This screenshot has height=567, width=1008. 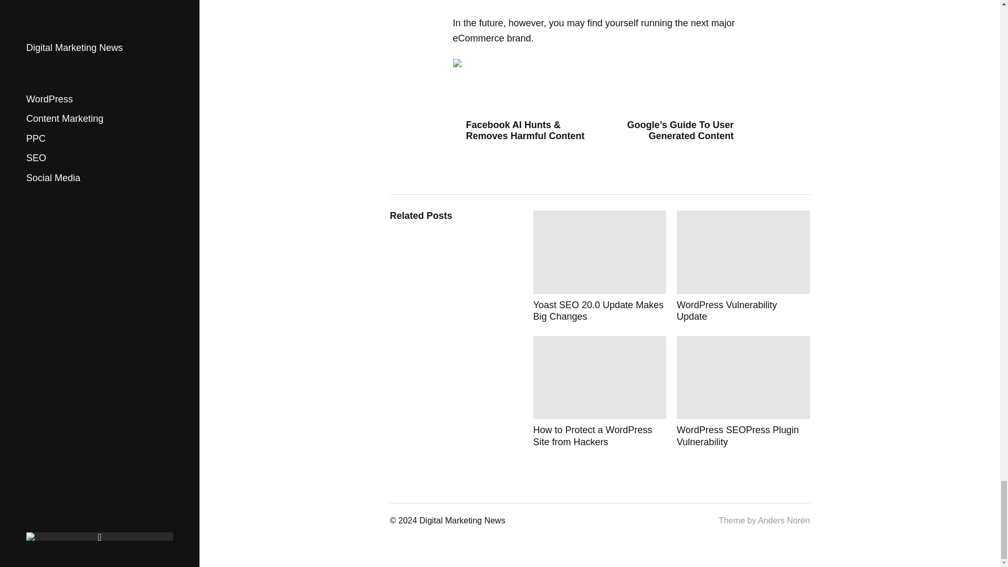 I want to click on How to Protect a WordPress Site from Hackers, so click(x=600, y=392).